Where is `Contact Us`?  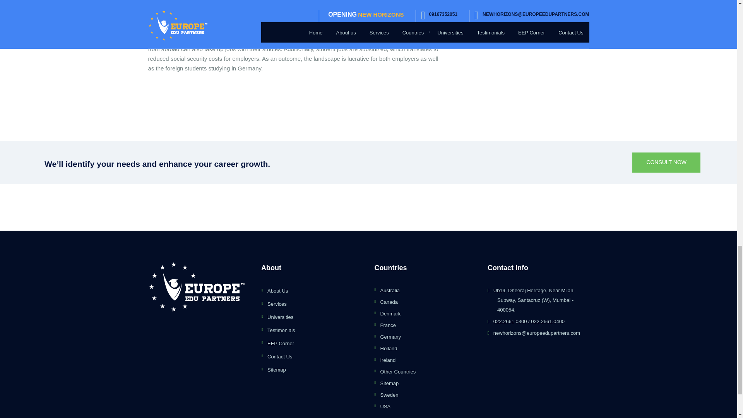 Contact Us is located at coordinates (315, 357).